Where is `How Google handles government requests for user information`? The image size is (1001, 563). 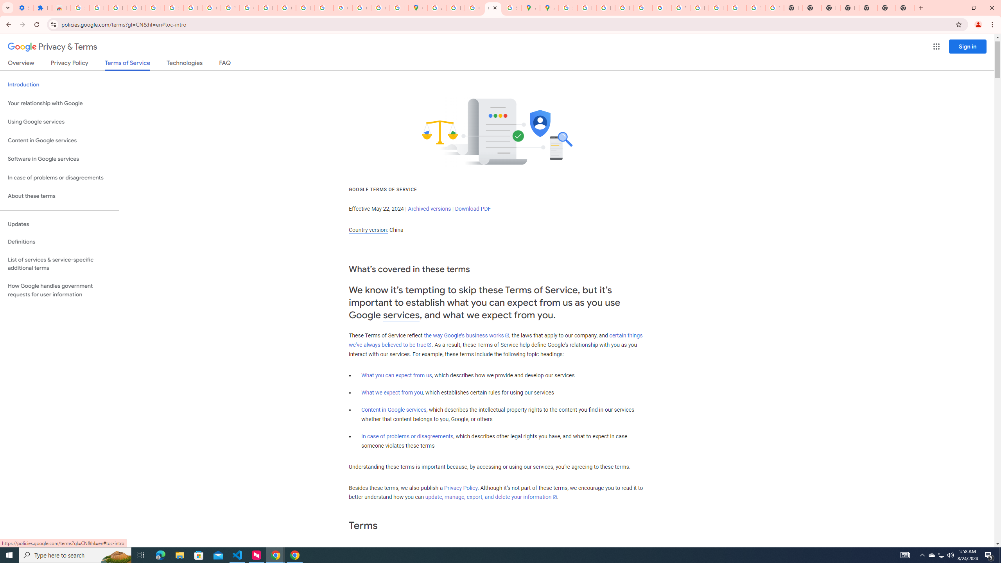
How Google handles government requests for user information is located at coordinates (59, 290).